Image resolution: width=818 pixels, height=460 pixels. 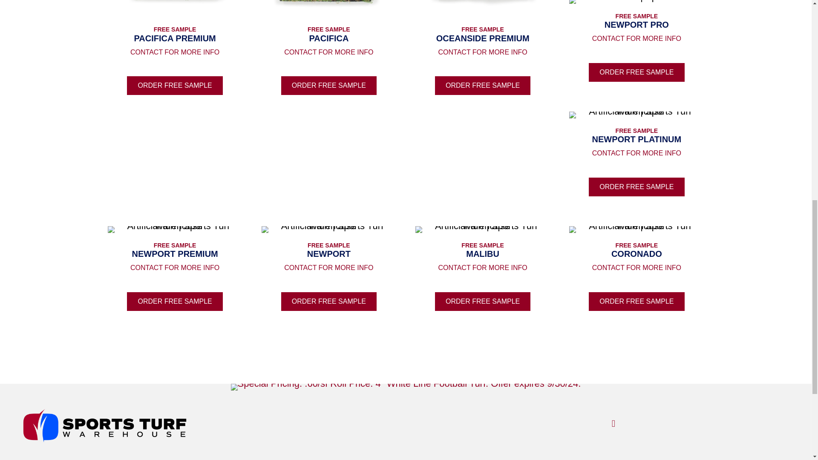 I want to click on Click Here, so click(x=482, y=85).